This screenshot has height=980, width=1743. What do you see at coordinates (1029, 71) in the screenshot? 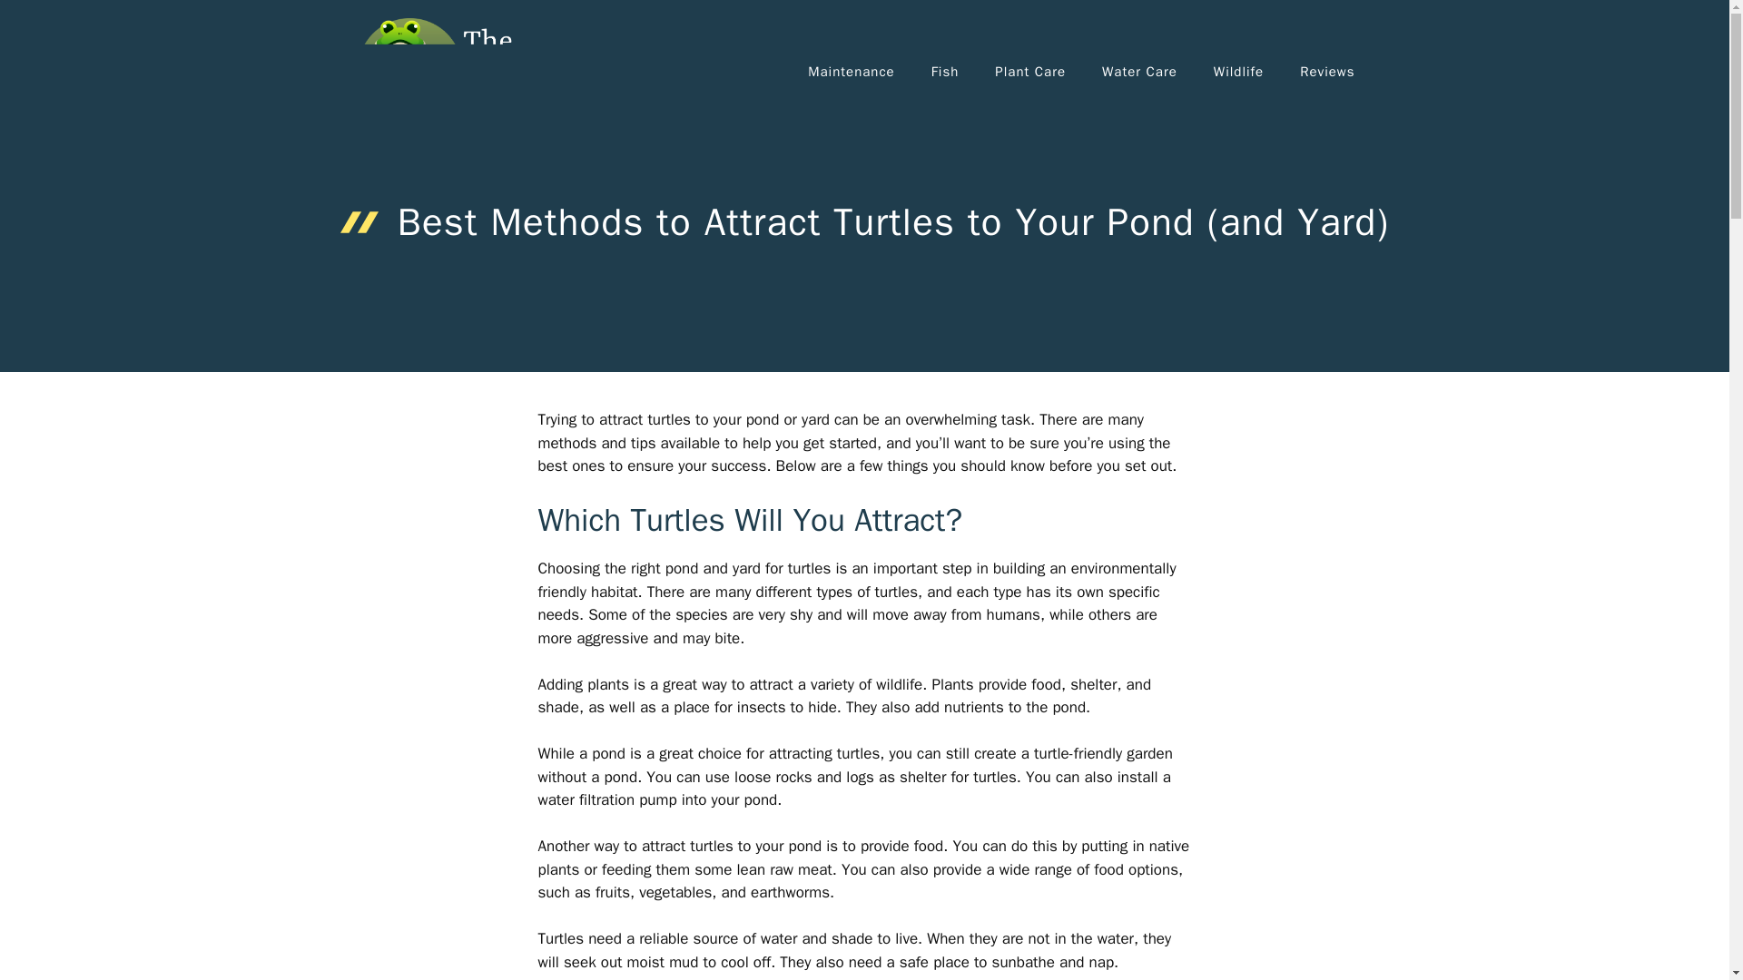
I see `Plant Care` at bounding box center [1029, 71].